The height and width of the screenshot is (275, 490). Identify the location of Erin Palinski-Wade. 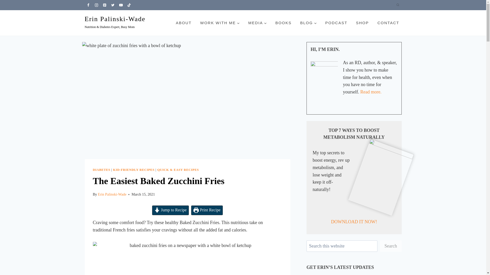
(112, 194).